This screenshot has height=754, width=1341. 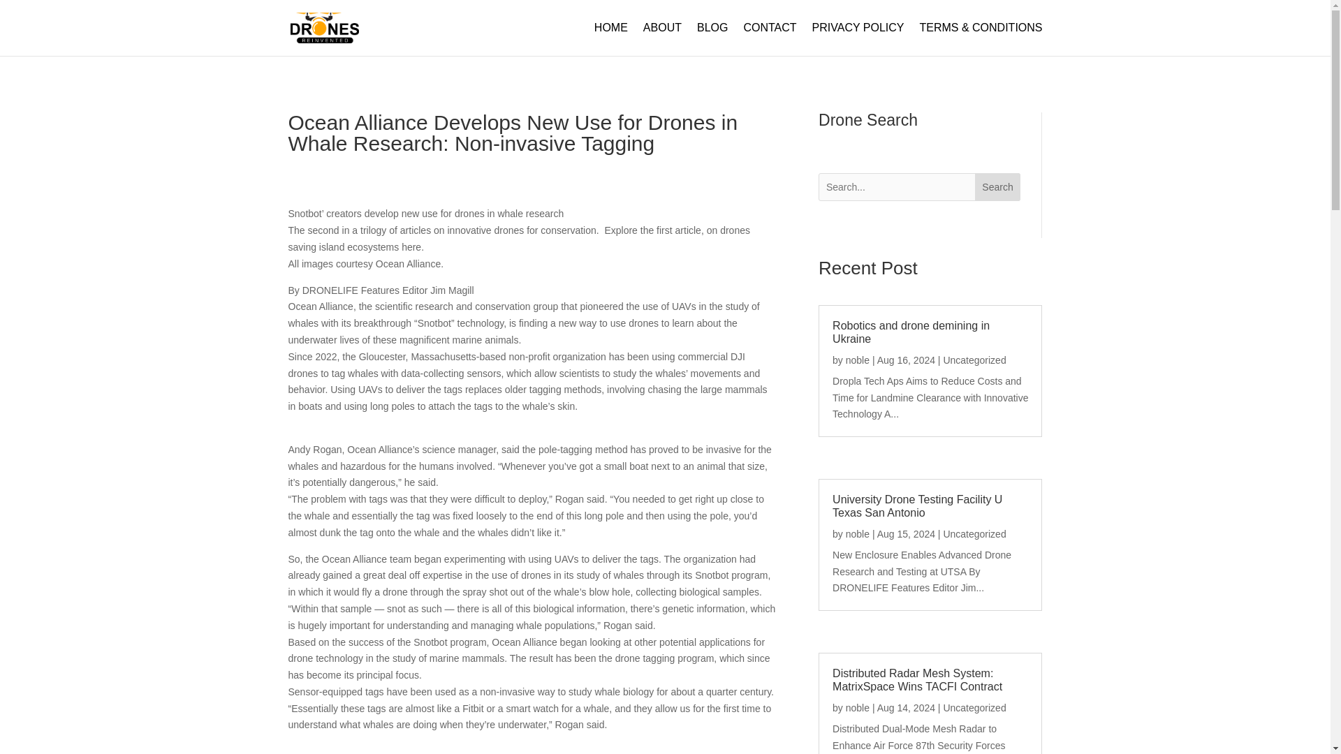 I want to click on noble, so click(x=858, y=534).